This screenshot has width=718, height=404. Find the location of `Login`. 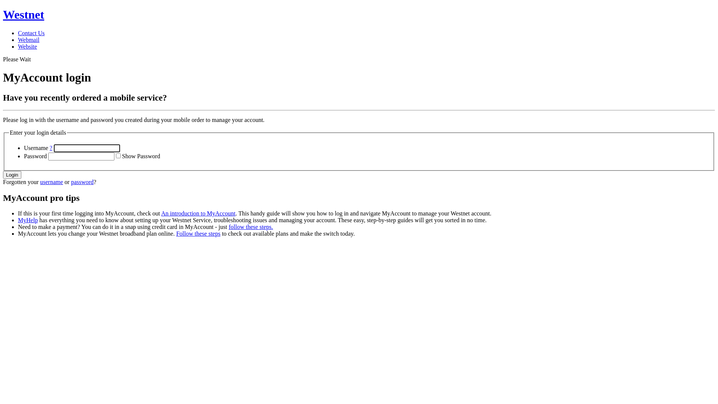

Login is located at coordinates (12, 175).